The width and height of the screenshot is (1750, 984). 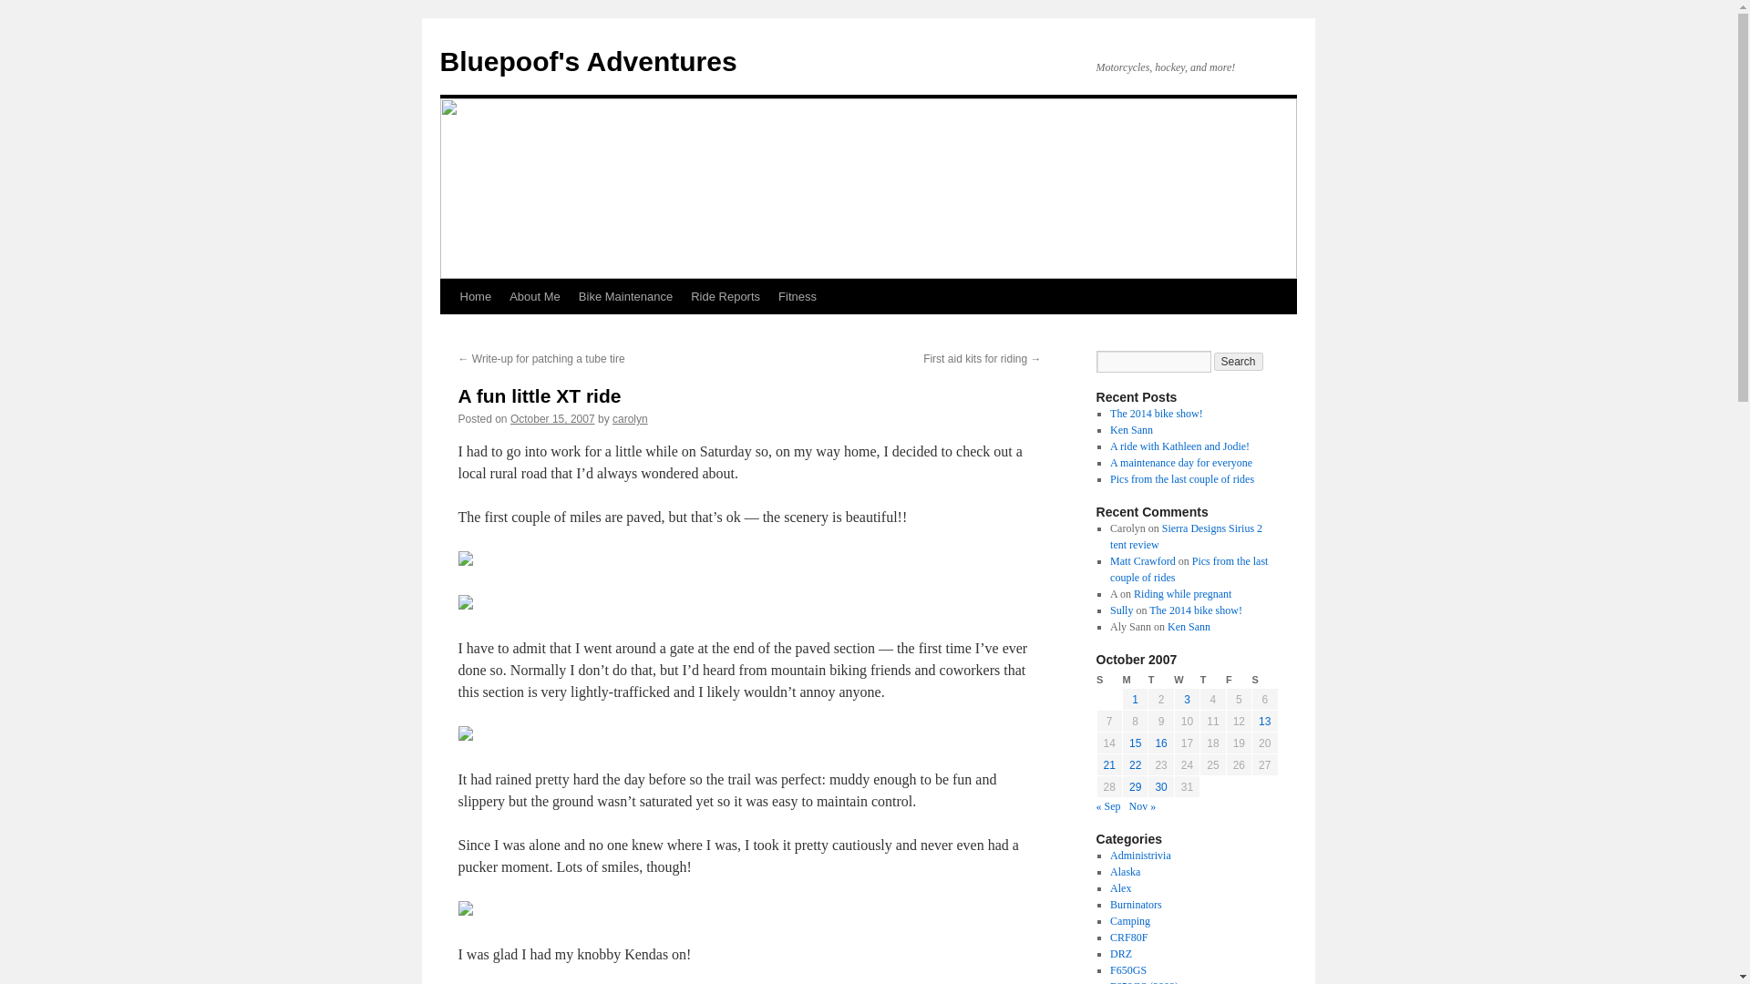 I want to click on Bike Maintenance, so click(x=625, y=296).